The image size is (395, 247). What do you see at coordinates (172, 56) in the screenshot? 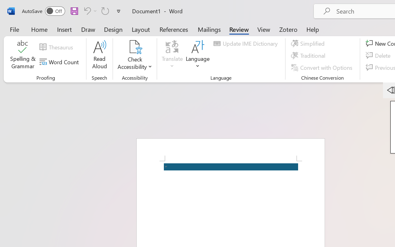
I see `Translate` at bounding box center [172, 56].